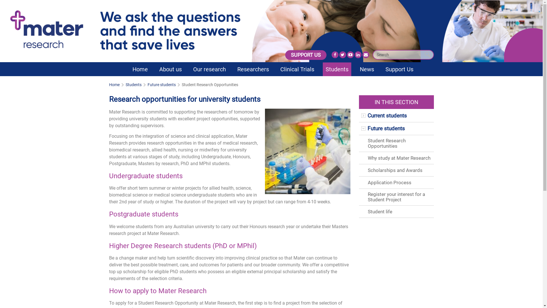 The width and height of the screenshot is (547, 308). What do you see at coordinates (140, 69) in the screenshot?
I see `Home` at bounding box center [140, 69].